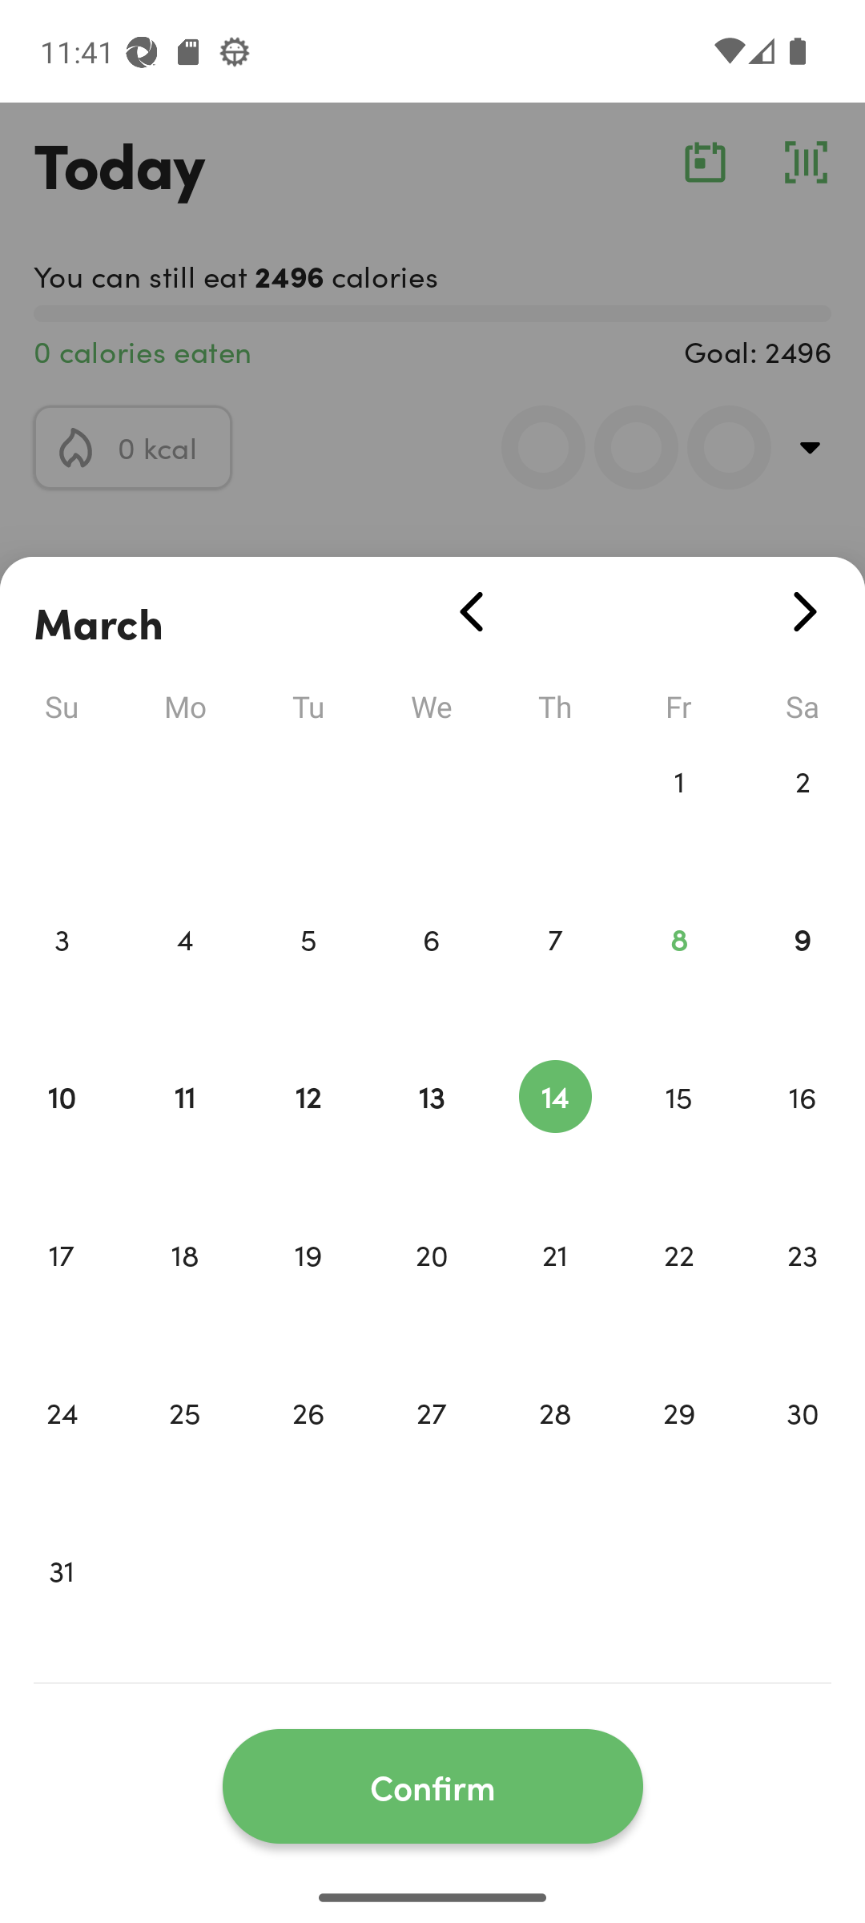 Image resolution: width=865 pixels, height=1923 pixels. Describe the element at coordinates (308, 1130) in the screenshot. I see `12` at that location.